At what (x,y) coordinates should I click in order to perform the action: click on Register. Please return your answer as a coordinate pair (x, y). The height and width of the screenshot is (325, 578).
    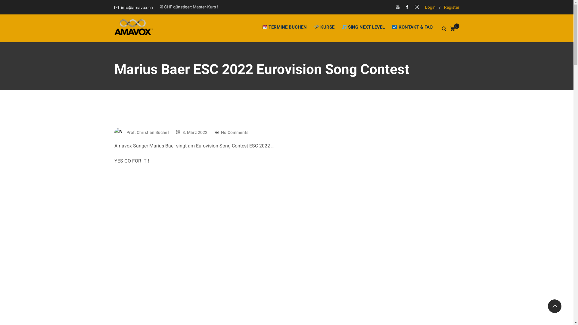
    Looking at the image, I should click on (452, 7).